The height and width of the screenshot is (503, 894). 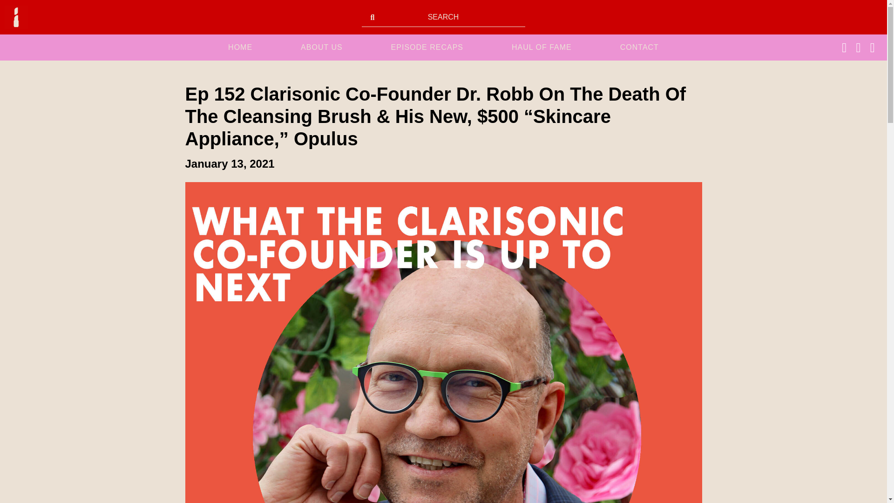 What do you see at coordinates (427, 48) in the screenshot?
I see `EPISODE RECAPS` at bounding box center [427, 48].